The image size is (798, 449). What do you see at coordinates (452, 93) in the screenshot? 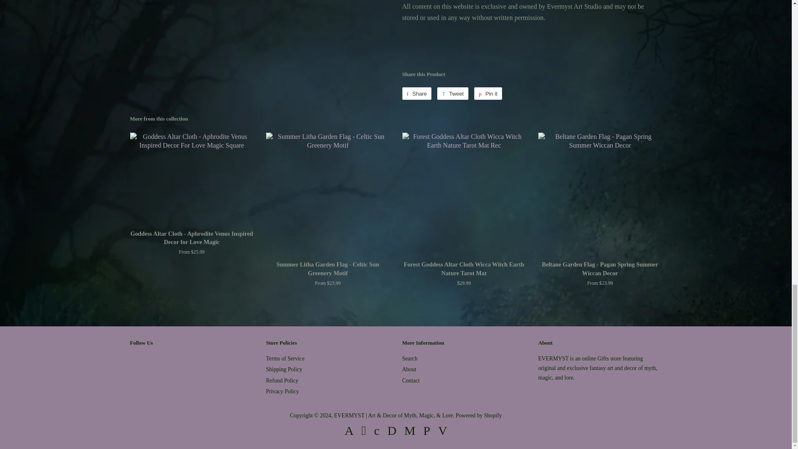
I see `Tweet on Twitter` at bounding box center [452, 93].